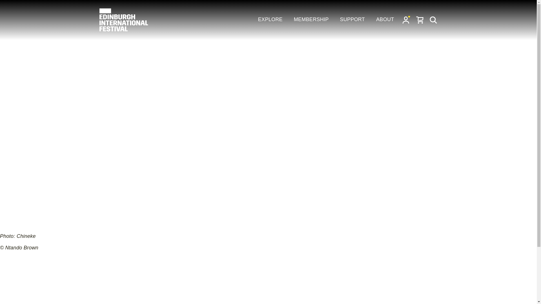 This screenshot has height=304, width=541. What do you see at coordinates (406, 20) in the screenshot?
I see `Account` at bounding box center [406, 20].